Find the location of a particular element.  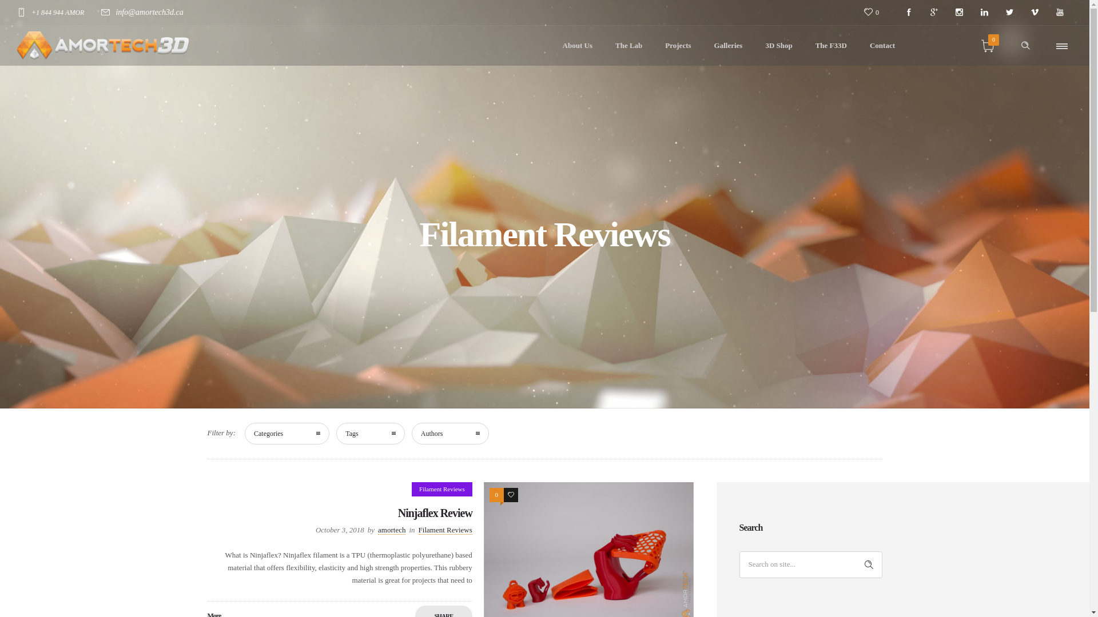

Google + is located at coordinates (934, 13).